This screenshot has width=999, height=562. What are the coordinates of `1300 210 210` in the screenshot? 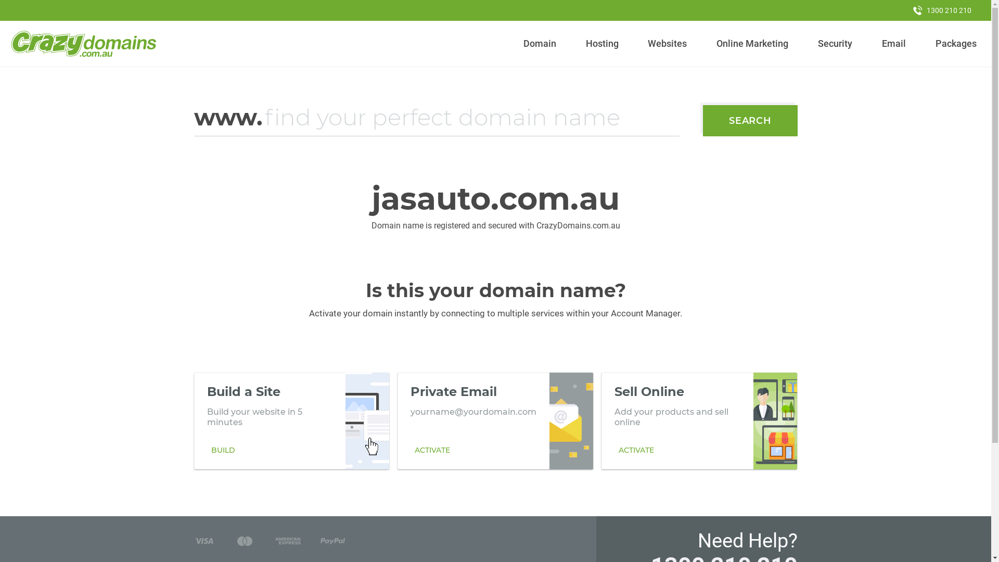 It's located at (942, 10).